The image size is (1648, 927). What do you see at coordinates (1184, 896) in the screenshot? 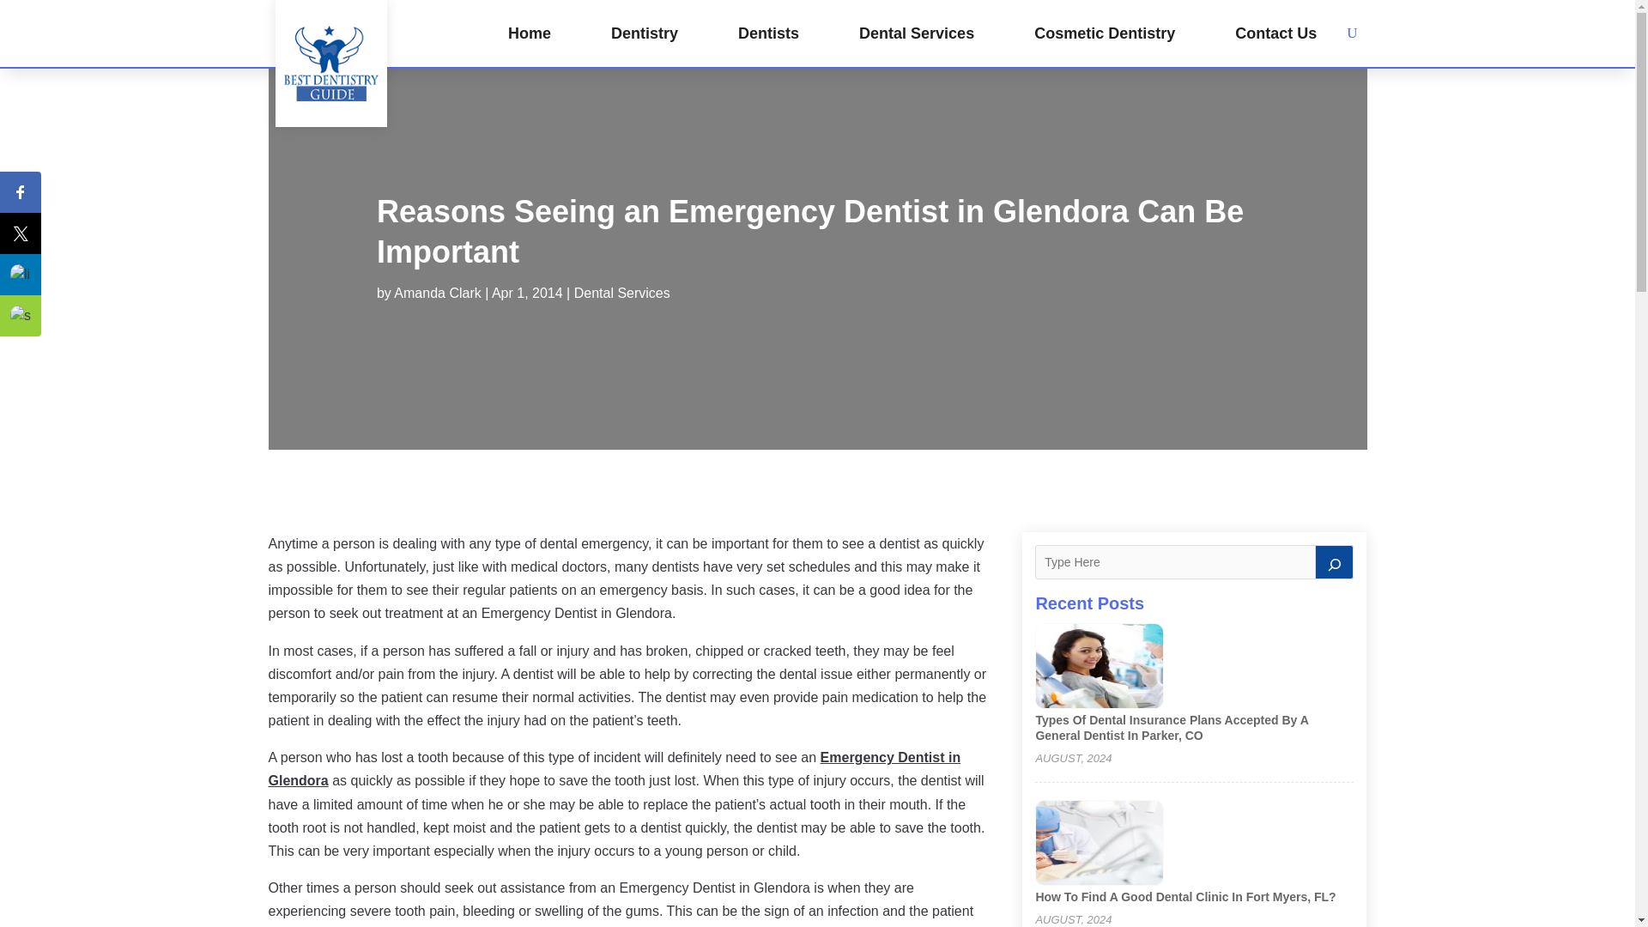
I see `How To Find A Good Dental Clinic In Fort Myers, FL?` at bounding box center [1184, 896].